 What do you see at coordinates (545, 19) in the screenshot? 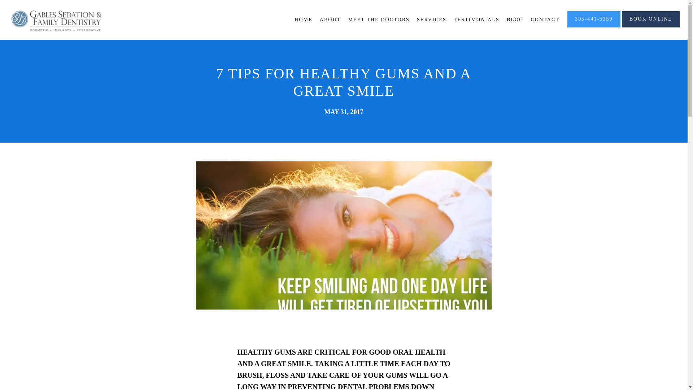
I see `CONTACT` at bounding box center [545, 19].